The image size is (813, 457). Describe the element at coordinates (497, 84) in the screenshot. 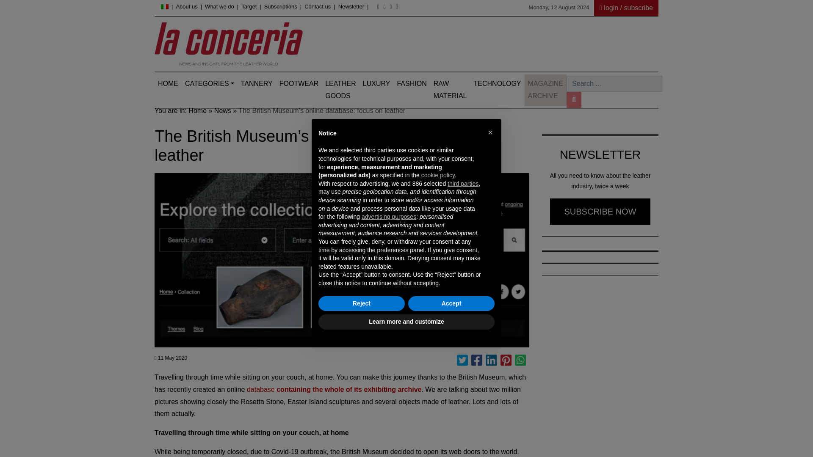

I see `TECHNOLOGY` at that location.